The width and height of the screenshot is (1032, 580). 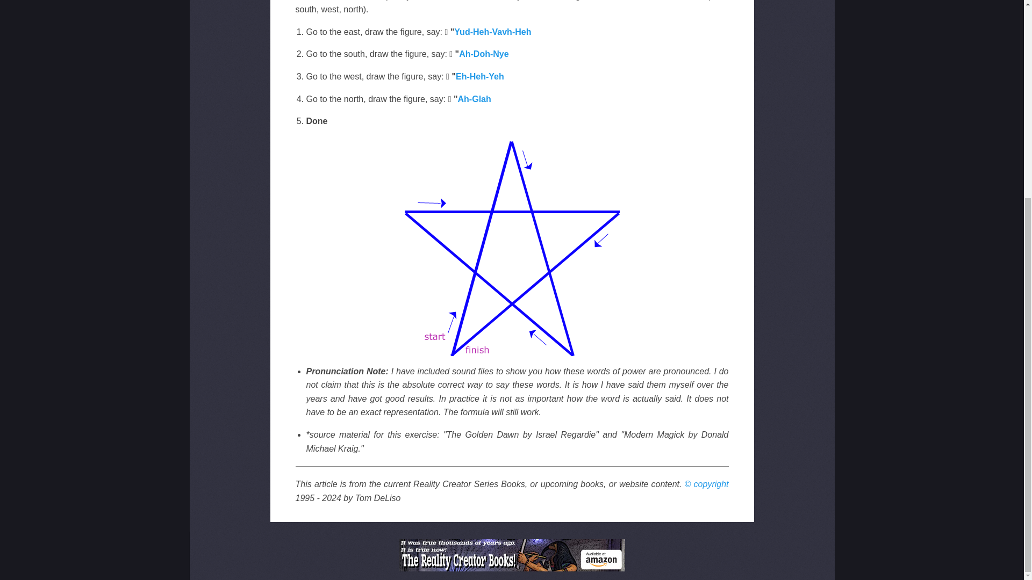 What do you see at coordinates (480, 76) in the screenshot?
I see `Eh-Heh-Yeh` at bounding box center [480, 76].